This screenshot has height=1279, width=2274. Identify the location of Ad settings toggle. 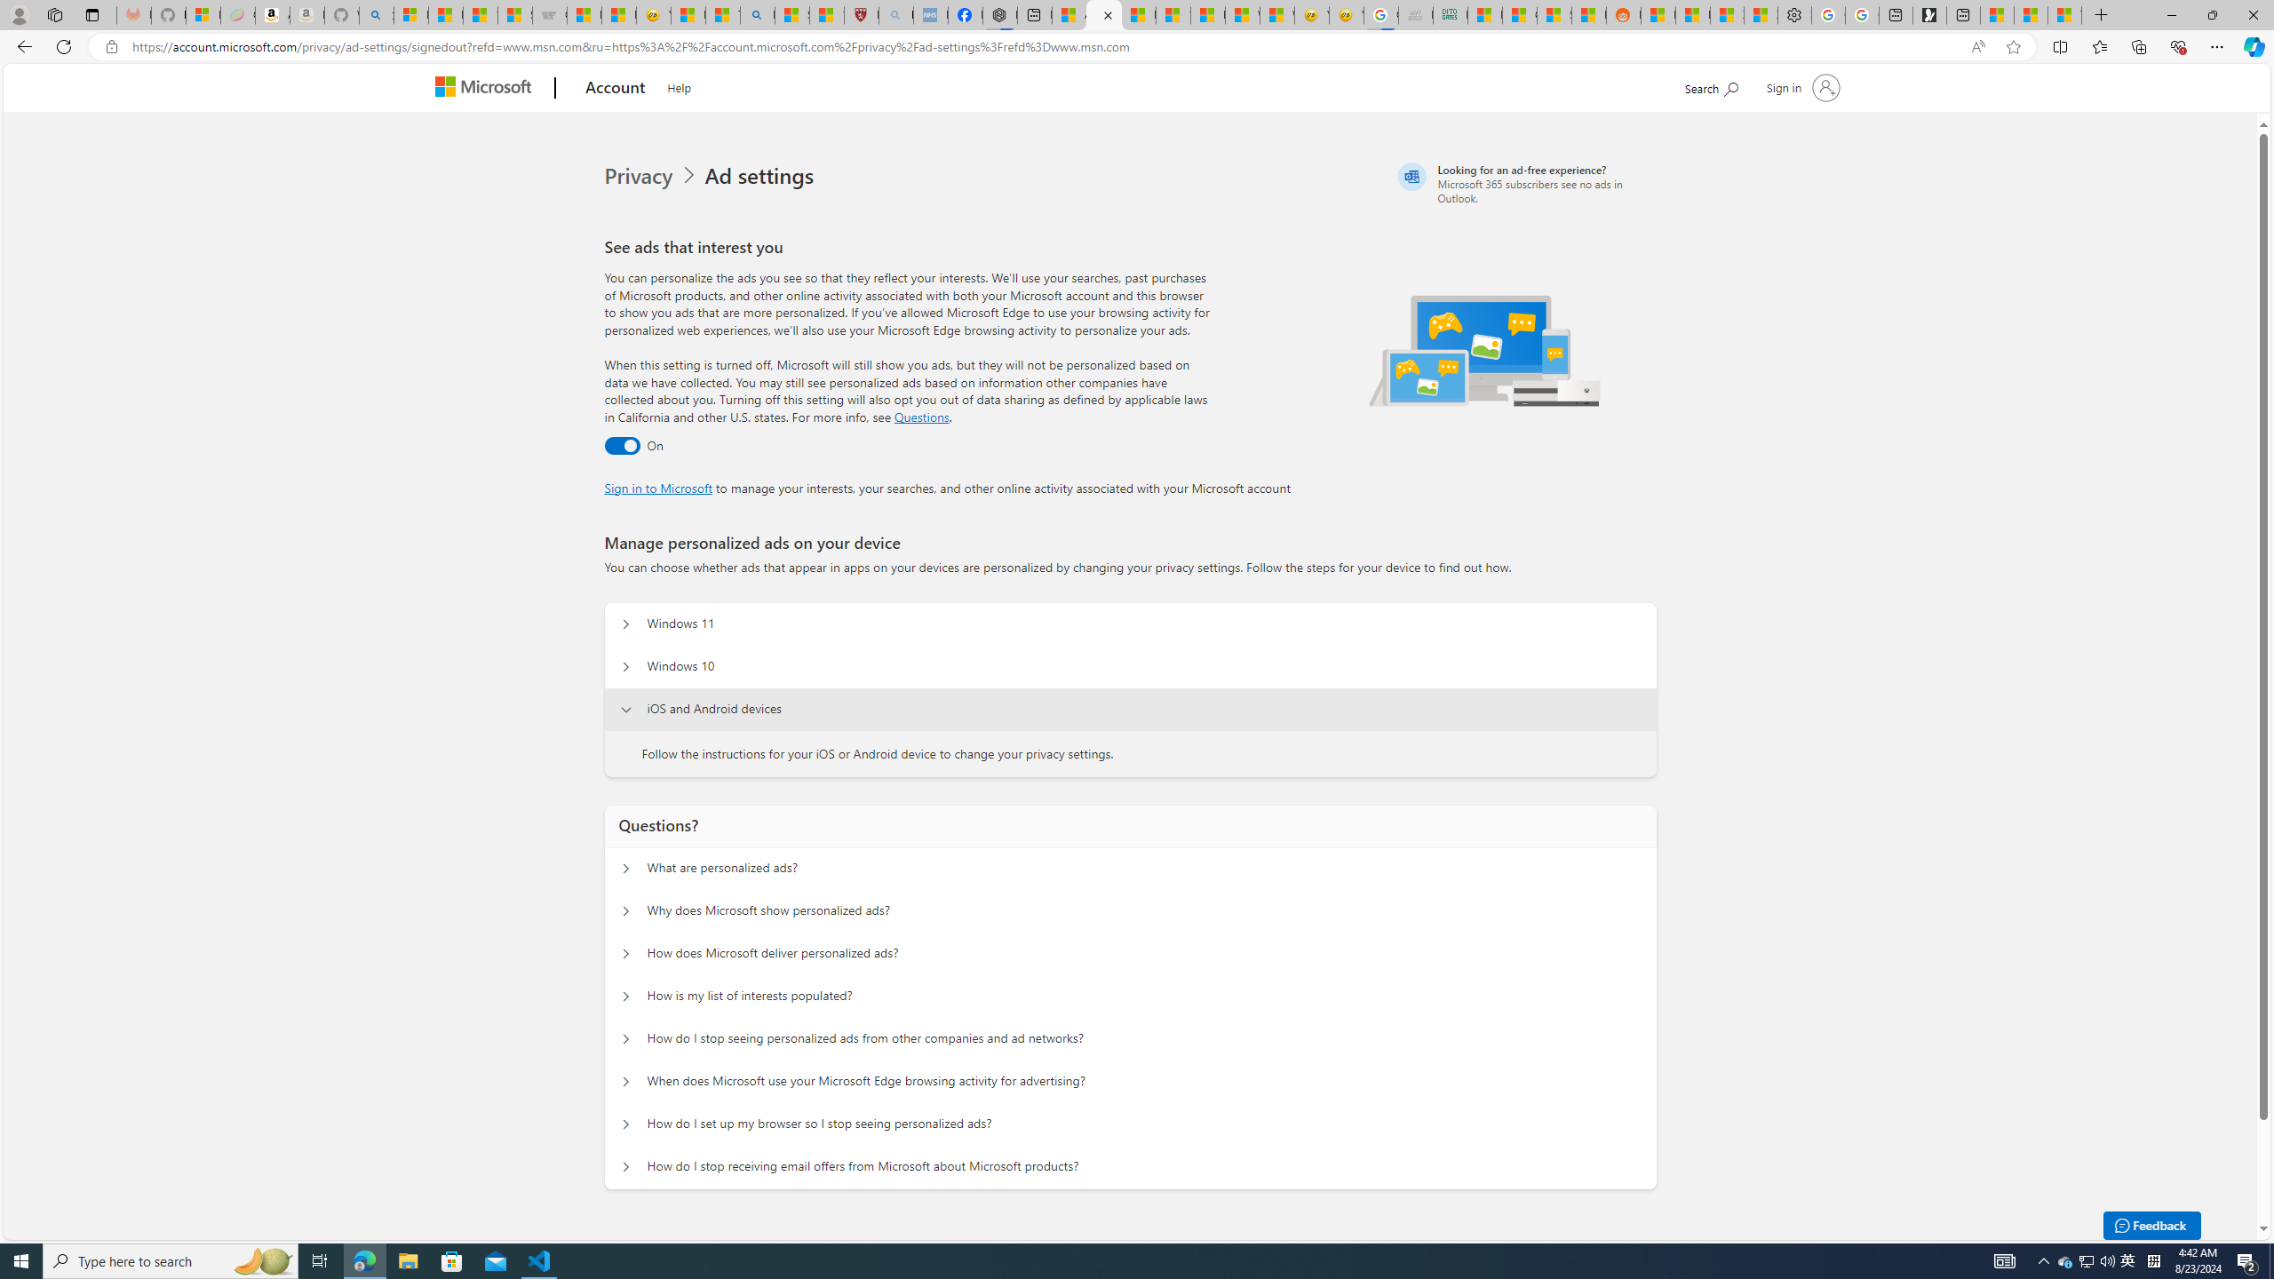
(622, 446).